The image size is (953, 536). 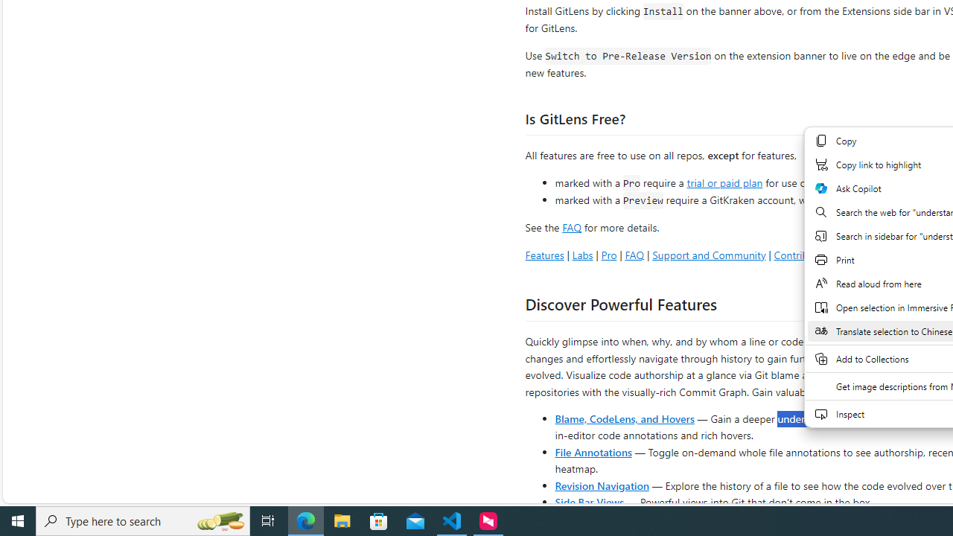 What do you see at coordinates (803, 255) in the screenshot?
I see `Contributing` at bounding box center [803, 255].